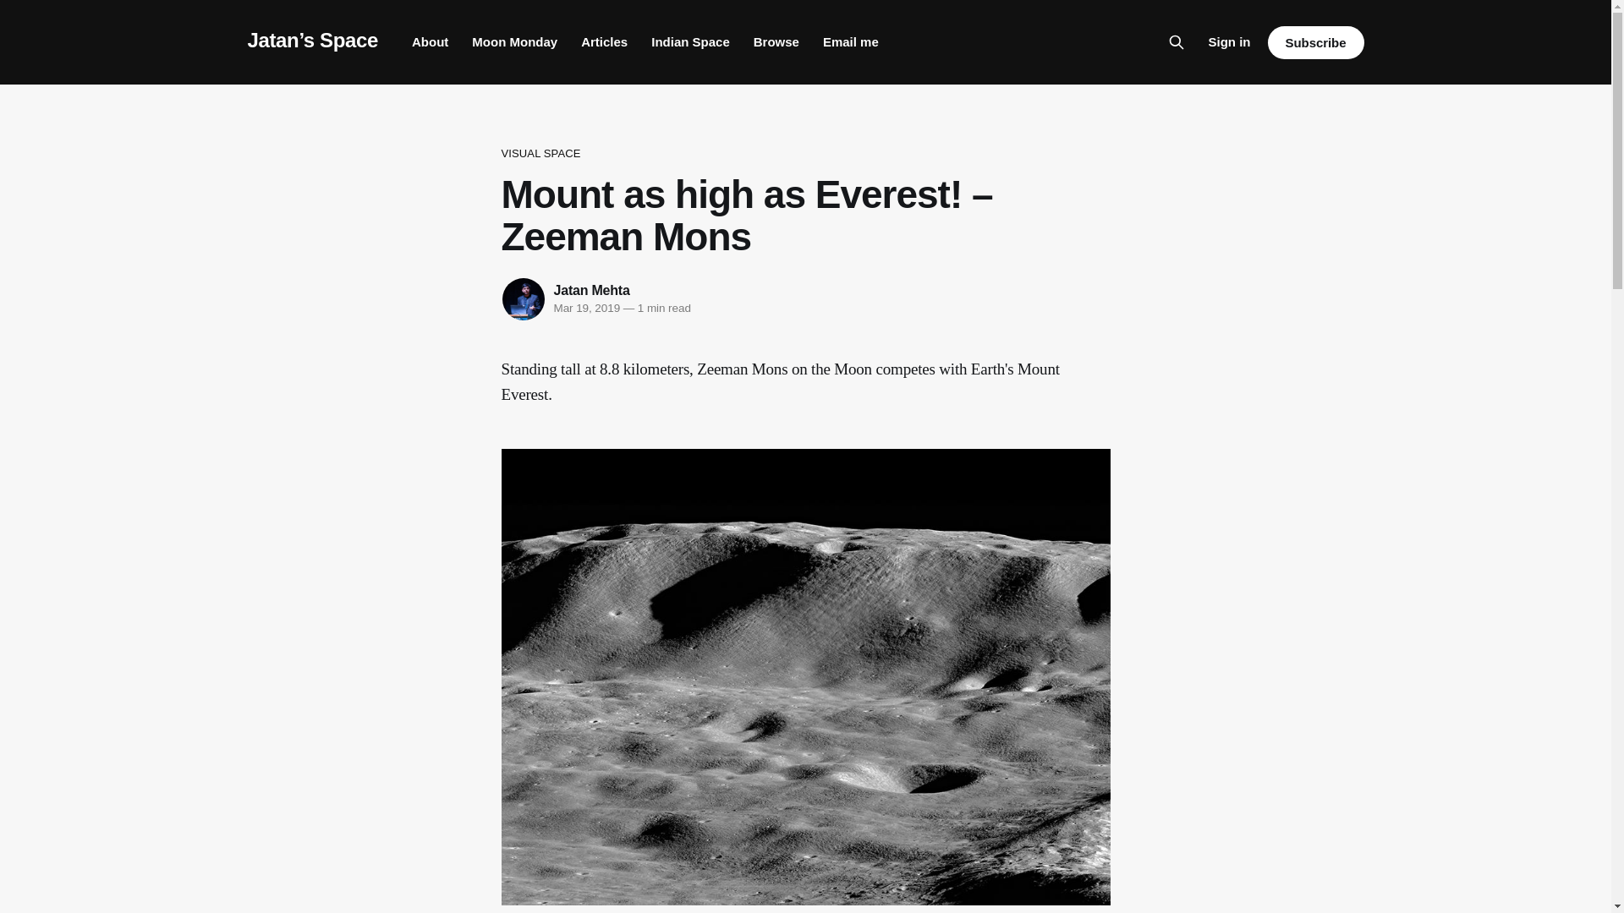 This screenshot has width=1624, height=913. I want to click on Moon Monday, so click(514, 42).